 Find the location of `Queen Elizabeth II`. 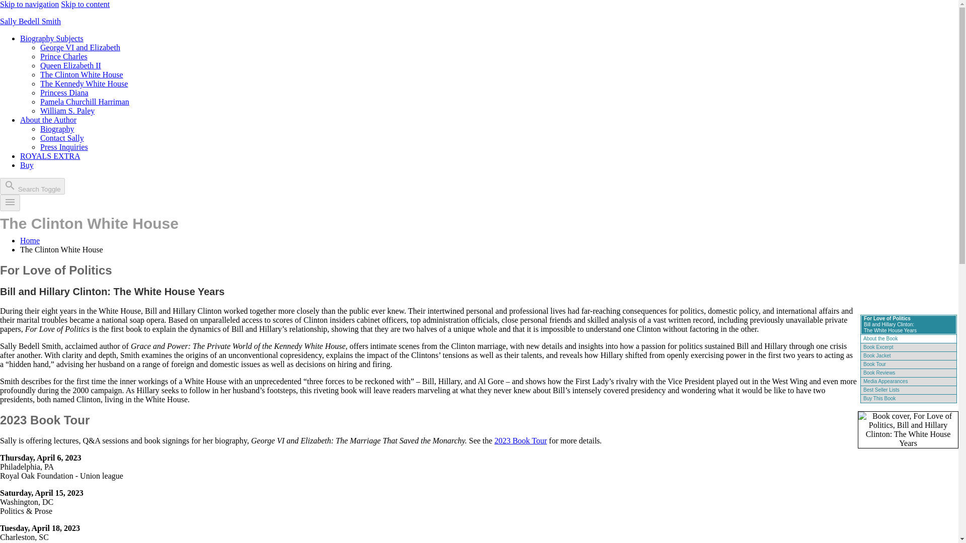

Queen Elizabeth II is located at coordinates (70, 65).